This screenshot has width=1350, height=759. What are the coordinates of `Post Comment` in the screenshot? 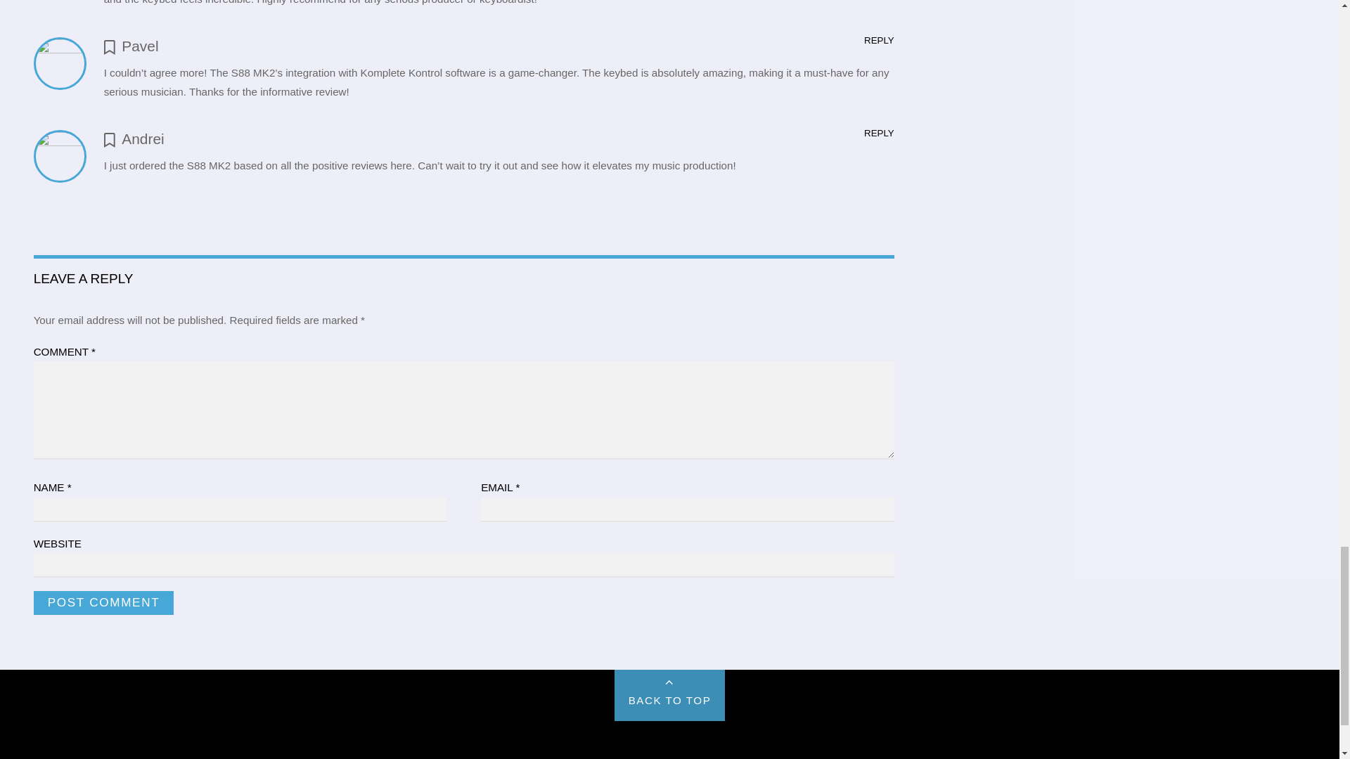 It's located at (104, 603).